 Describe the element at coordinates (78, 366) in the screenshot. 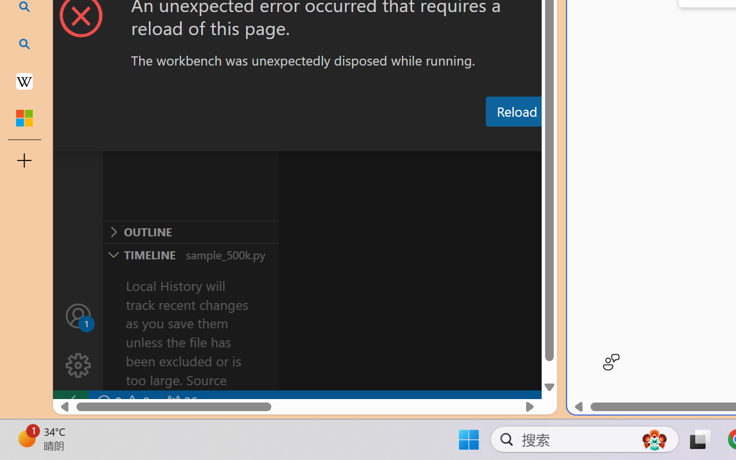

I see `Manage` at that location.